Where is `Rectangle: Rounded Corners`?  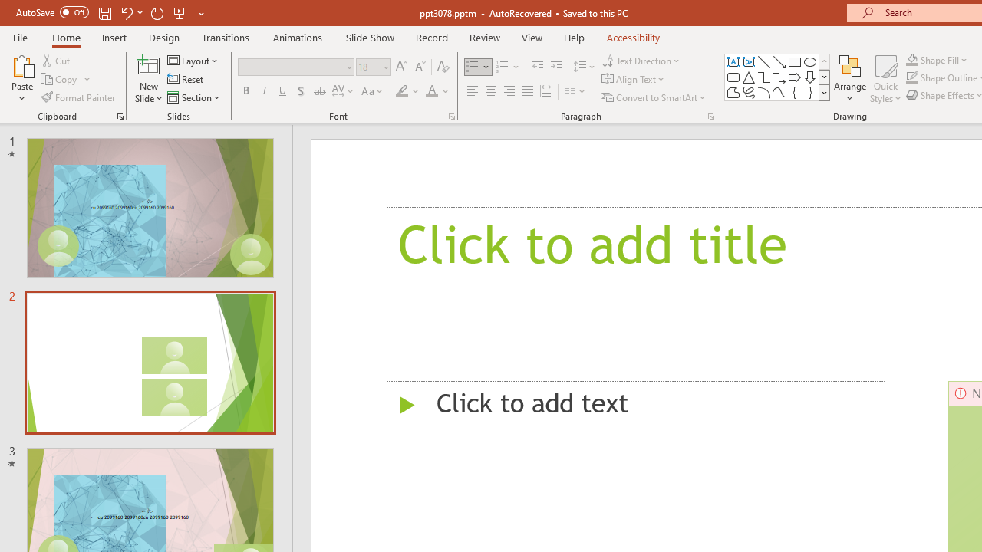 Rectangle: Rounded Corners is located at coordinates (733, 77).